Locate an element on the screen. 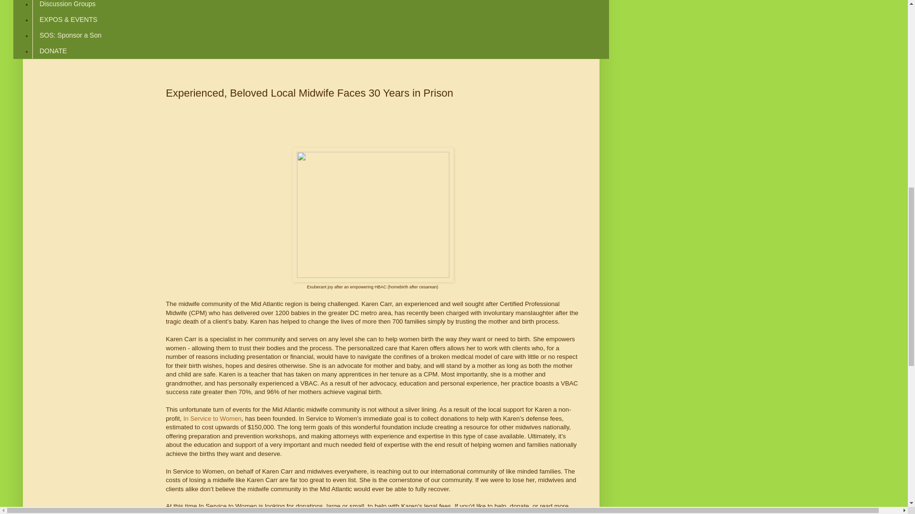 The height and width of the screenshot is (514, 915). DONATE is located at coordinates (52, 50).